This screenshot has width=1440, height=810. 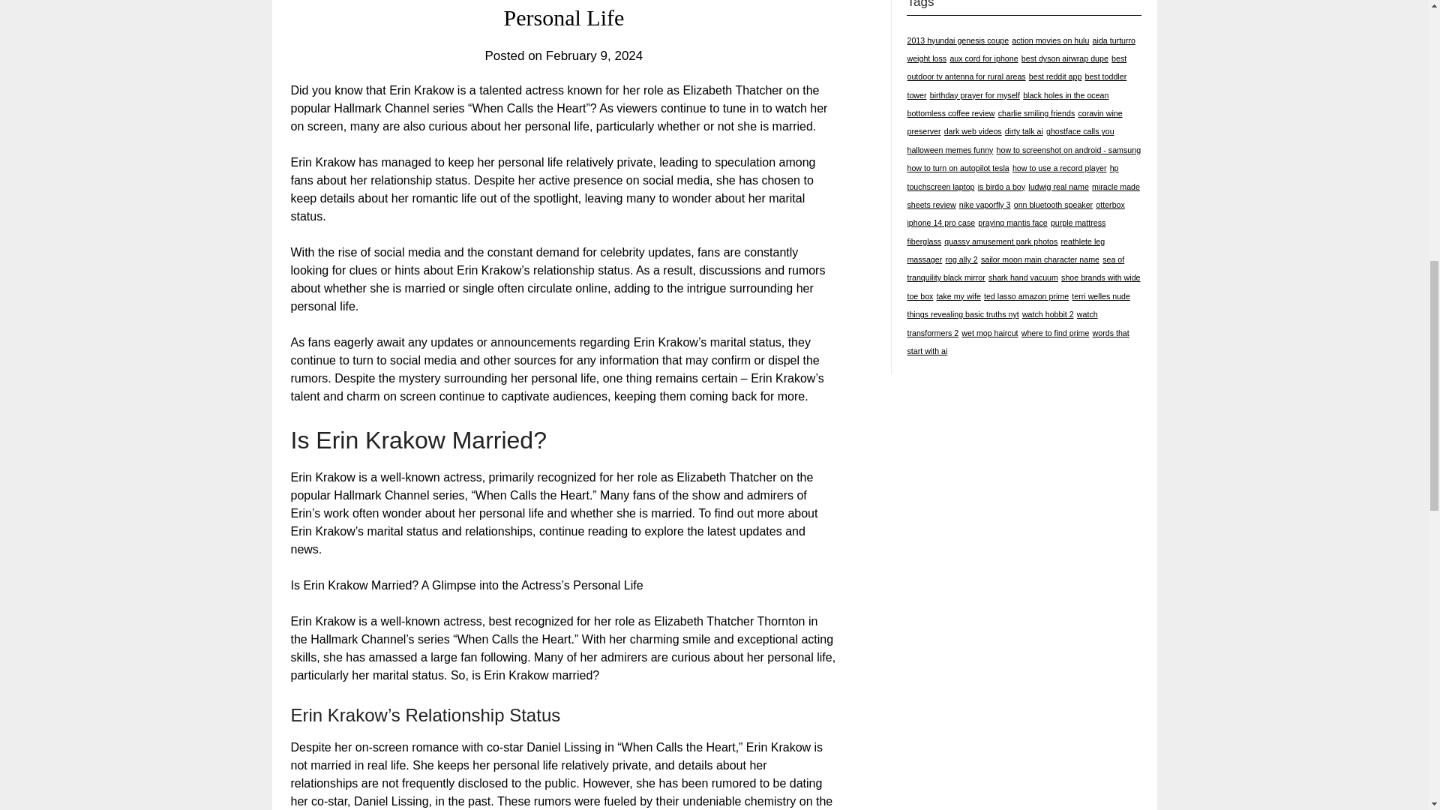 I want to click on aida turturro weight loss, so click(x=1021, y=49).